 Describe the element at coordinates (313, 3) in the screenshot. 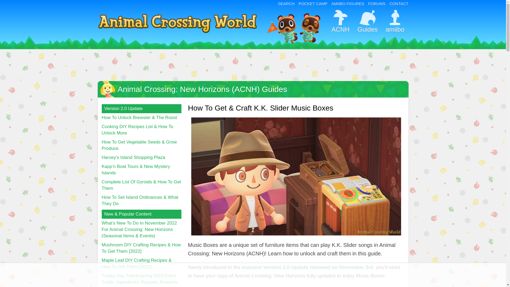

I see `POCKET CAMP` at that location.